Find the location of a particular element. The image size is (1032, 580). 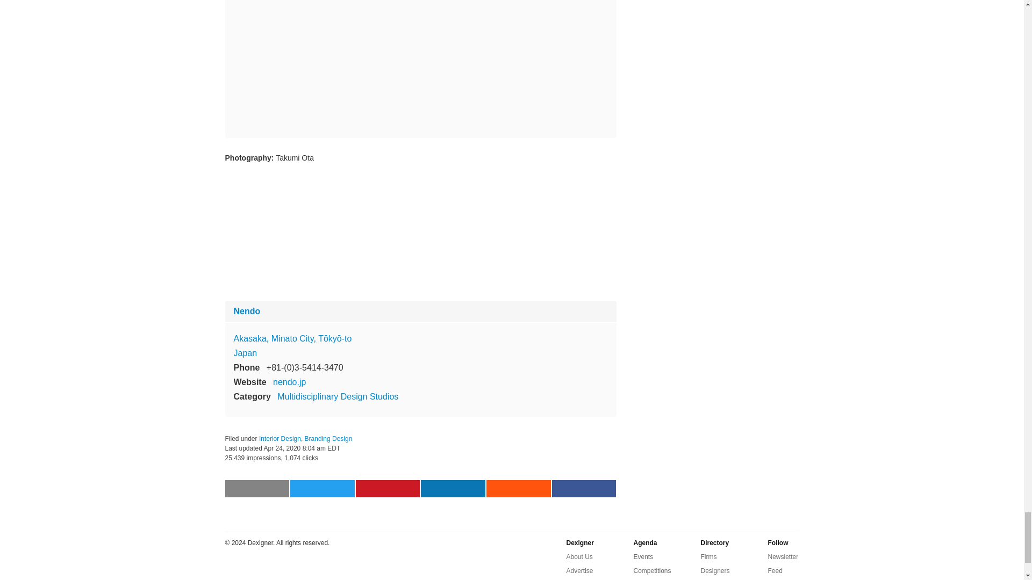

Multidisciplinary Design Studios is located at coordinates (338, 396).